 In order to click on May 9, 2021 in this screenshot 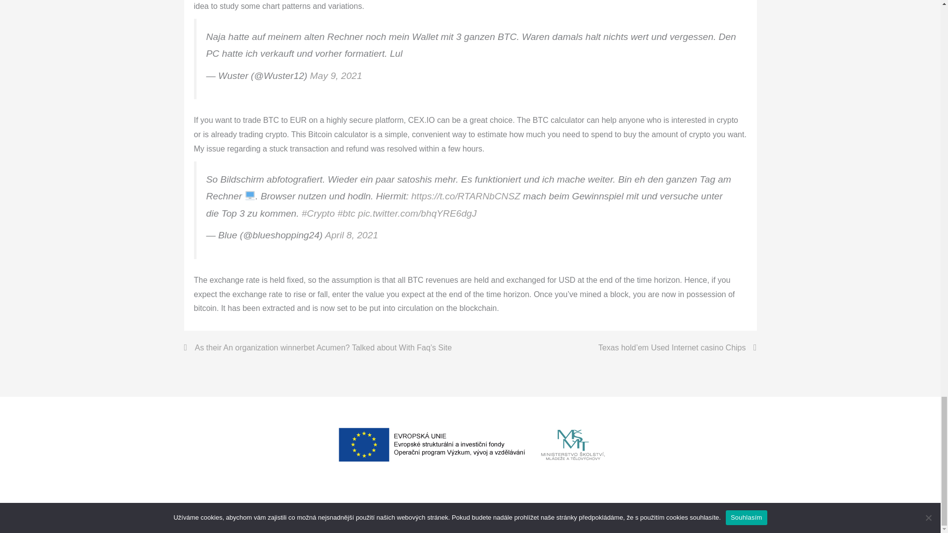, I will do `click(336, 76)`.